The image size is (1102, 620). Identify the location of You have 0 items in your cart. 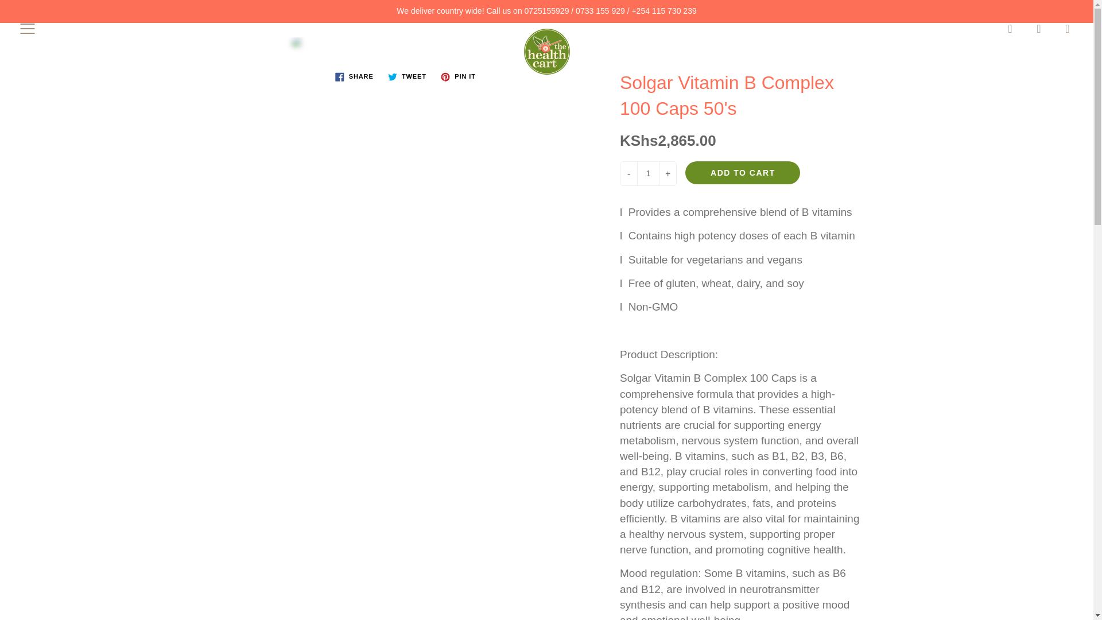
(1068, 28).